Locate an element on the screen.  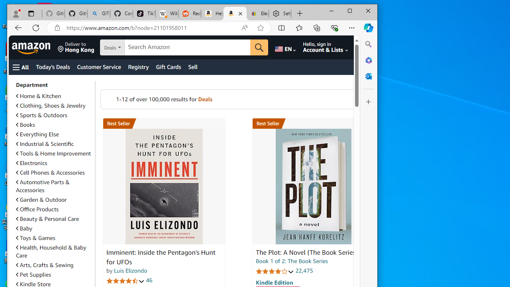
Office Products is located at coordinates (54, 209).